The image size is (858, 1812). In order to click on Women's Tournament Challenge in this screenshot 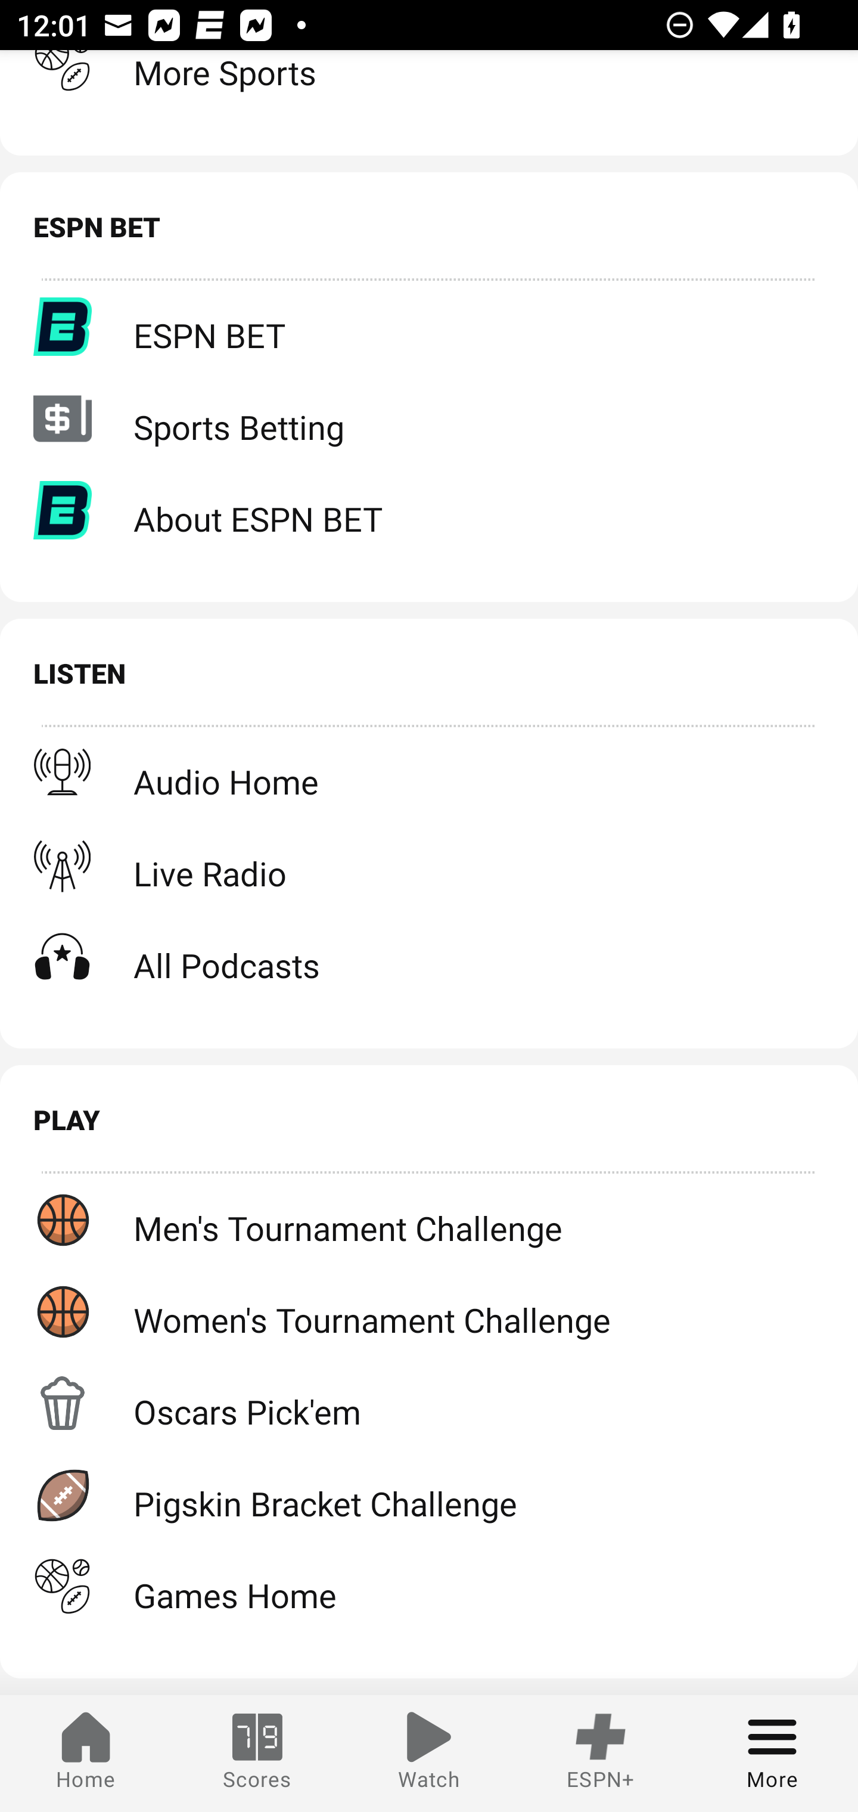, I will do `click(429, 1310)`.